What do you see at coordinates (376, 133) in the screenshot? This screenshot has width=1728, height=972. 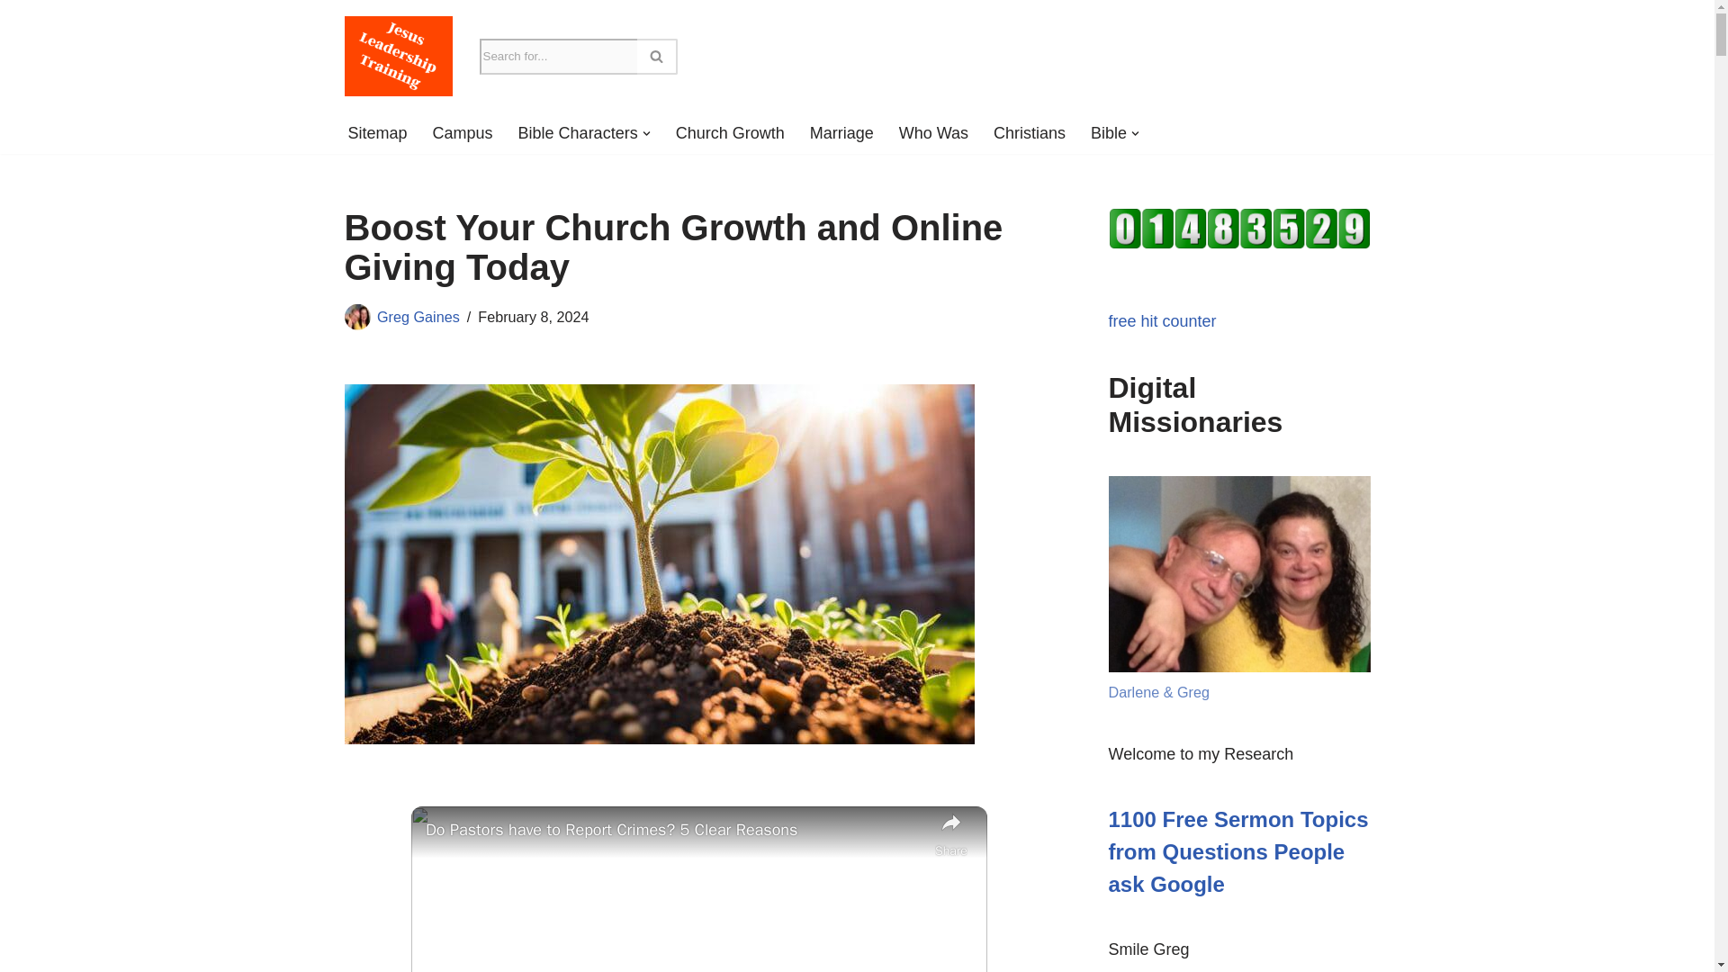 I see `Sitemap` at bounding box center [376, 133].